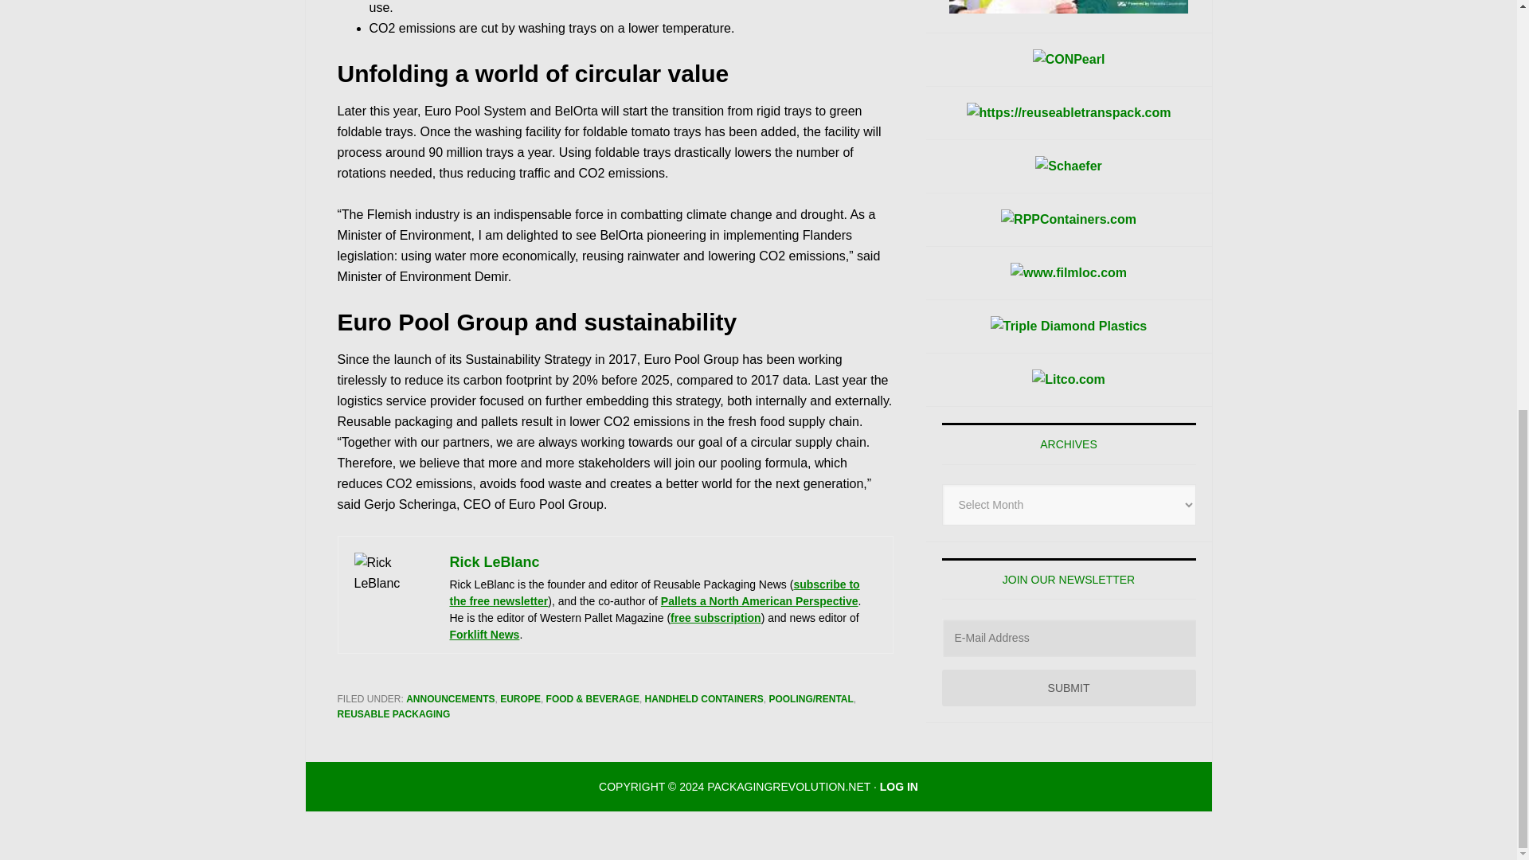 This screenshot has width=1529, height=860. What do you see at coordinates (1069, 326) in the screenshot?
I see `Triple Diamond Plastics` at bounding box center [1069, 326].